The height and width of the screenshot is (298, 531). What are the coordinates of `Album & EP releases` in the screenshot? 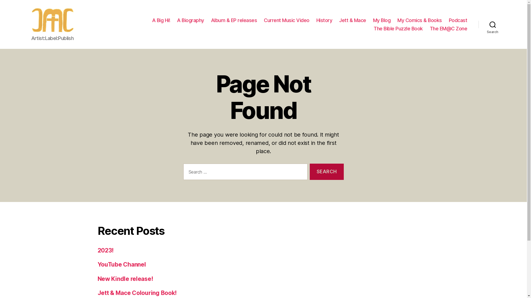 It's located at (234, 20).